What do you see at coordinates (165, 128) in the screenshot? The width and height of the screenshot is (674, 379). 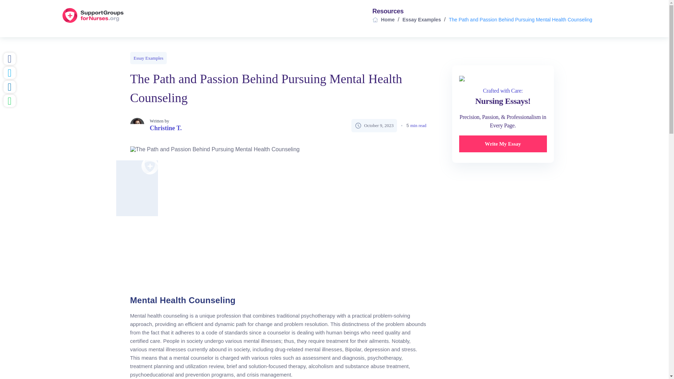 I see `Christine T.` at bounding box center [165, 128].